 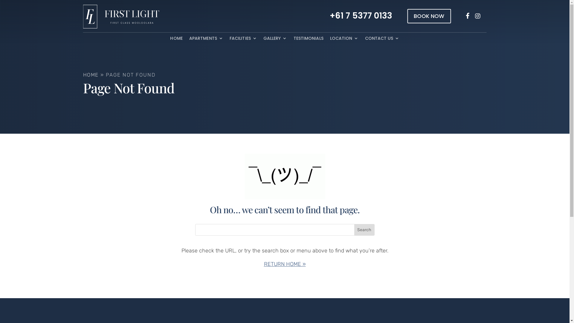 What do you see at coordinates (206, 39) in the screenshot?
I see `APARTMENTS` at bounding box center [206, 39].